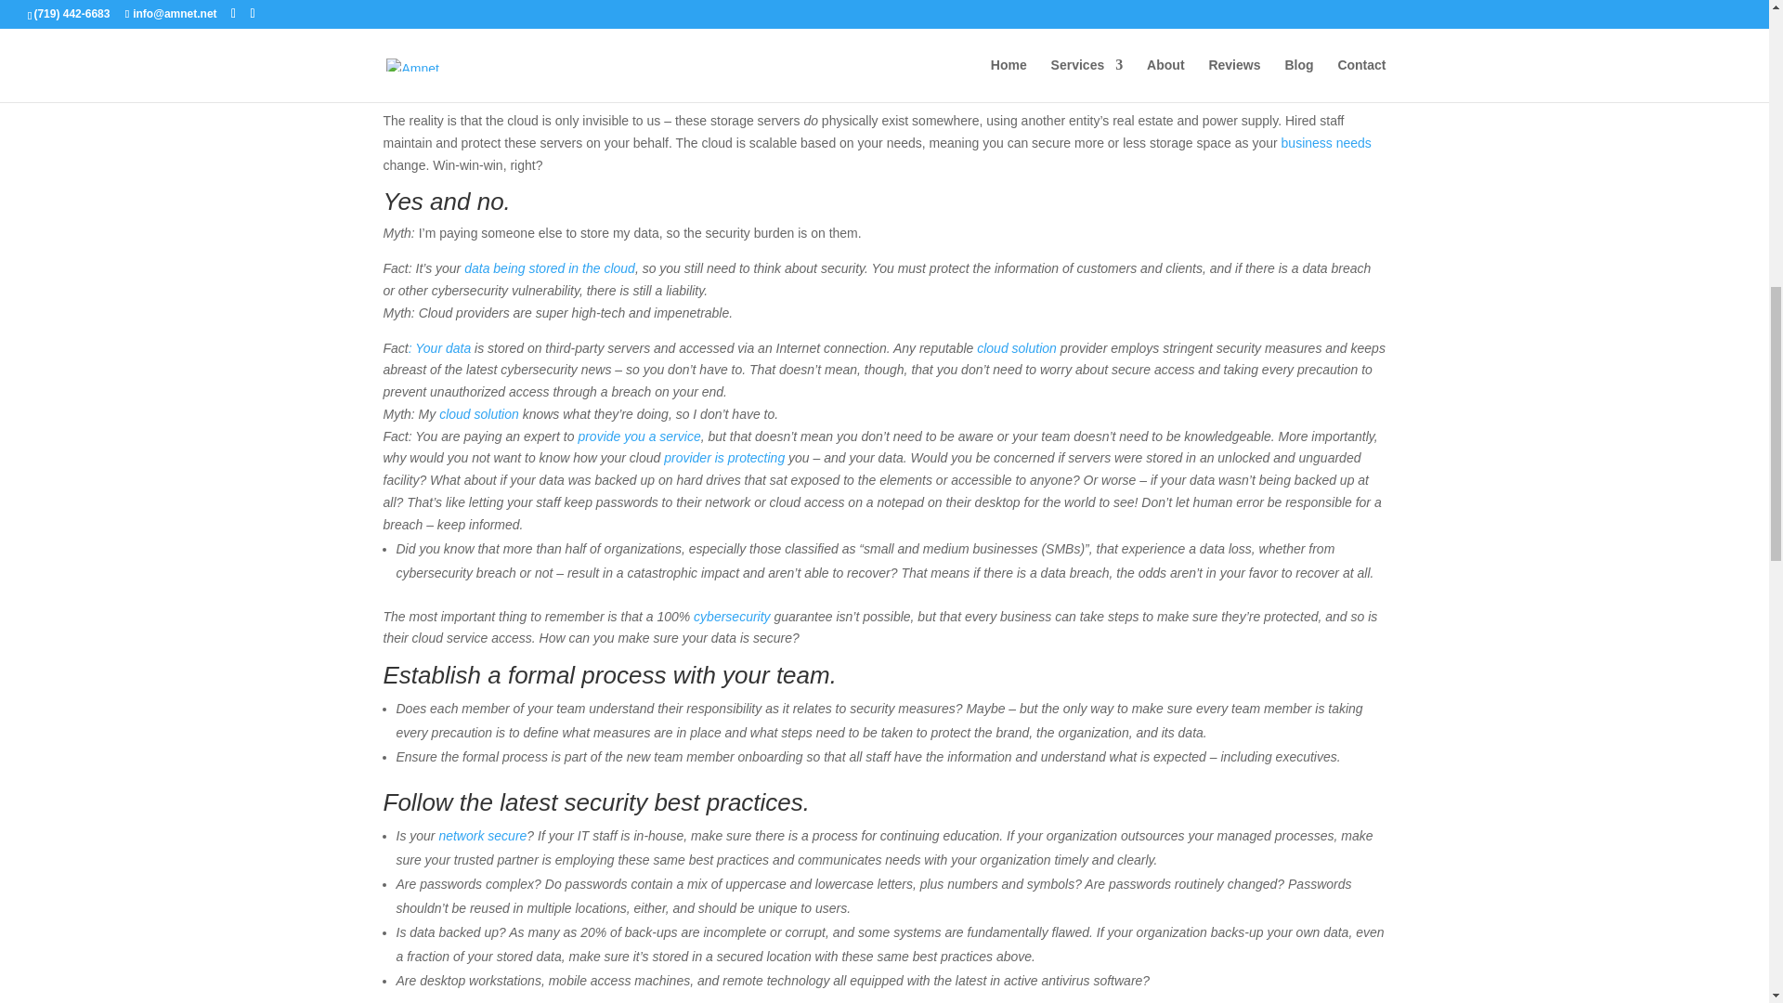 The width and height of the screenshot is (1783, 1003). Describe the element at coordinates (938, 63) in the screenshot. I see `bottom line` at that location.